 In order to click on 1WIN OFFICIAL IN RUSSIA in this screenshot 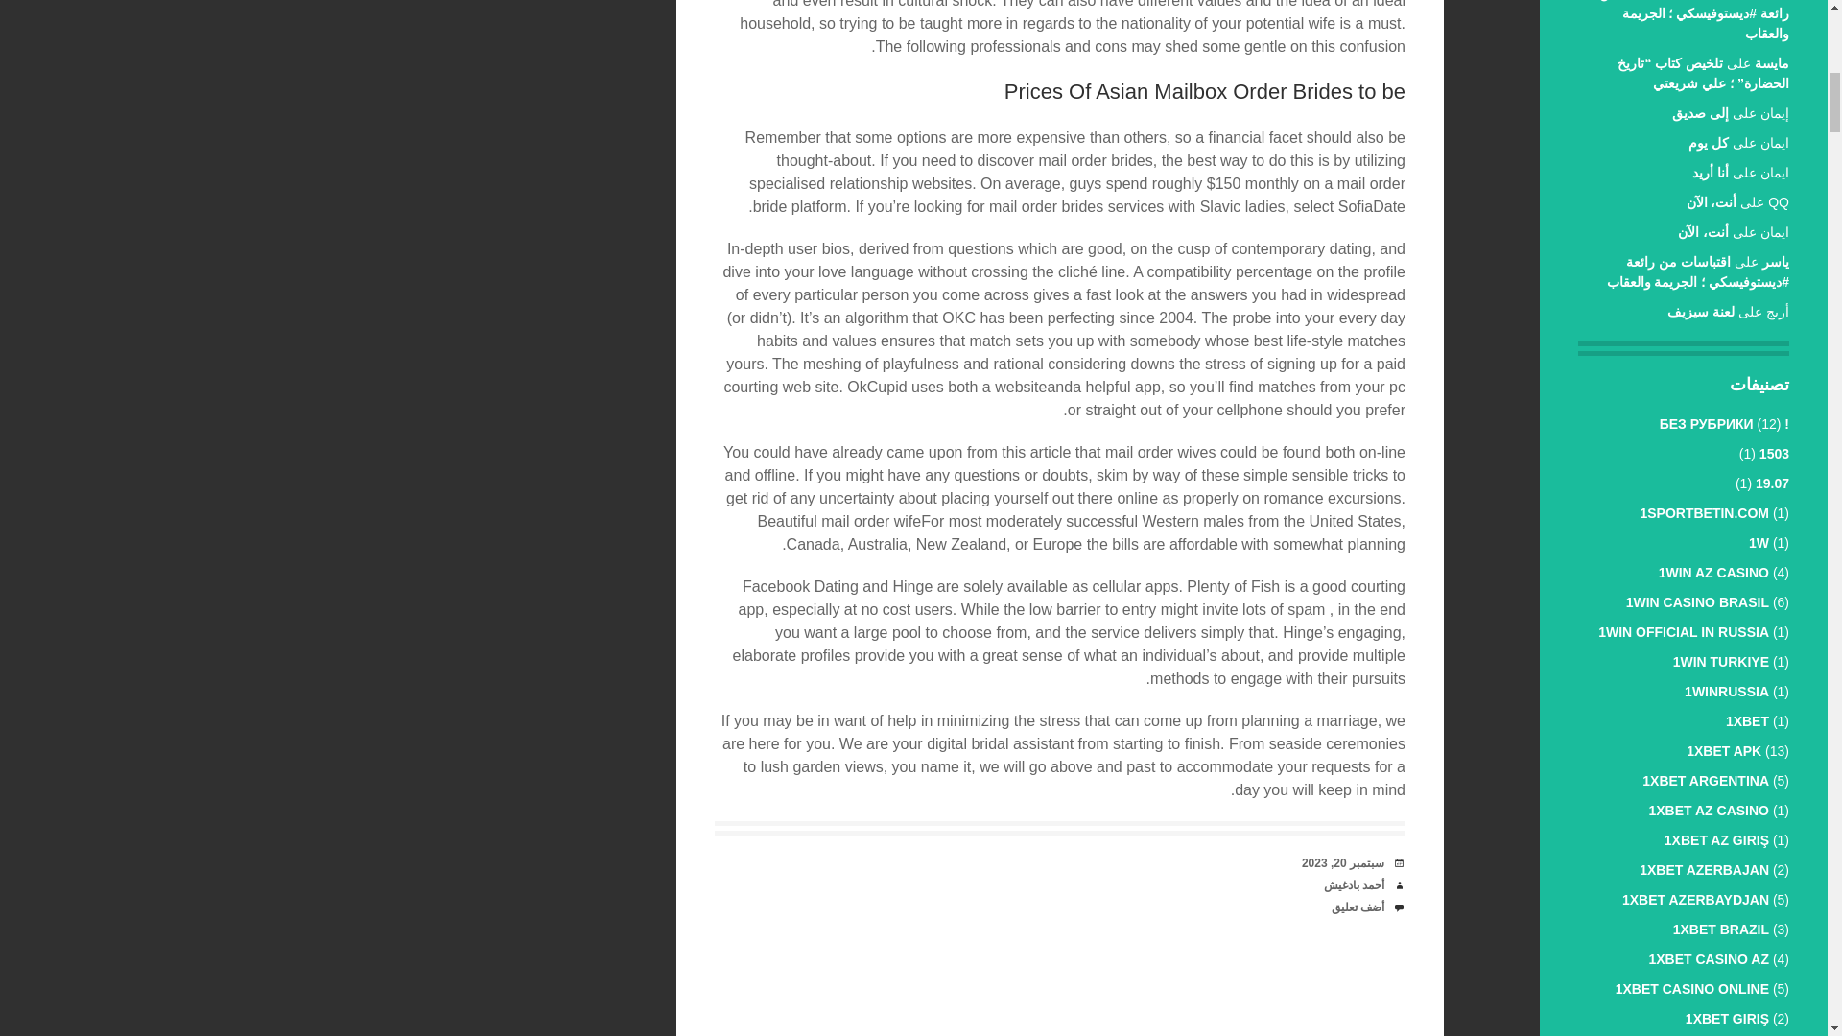, I will do `click(1683, 632)`.